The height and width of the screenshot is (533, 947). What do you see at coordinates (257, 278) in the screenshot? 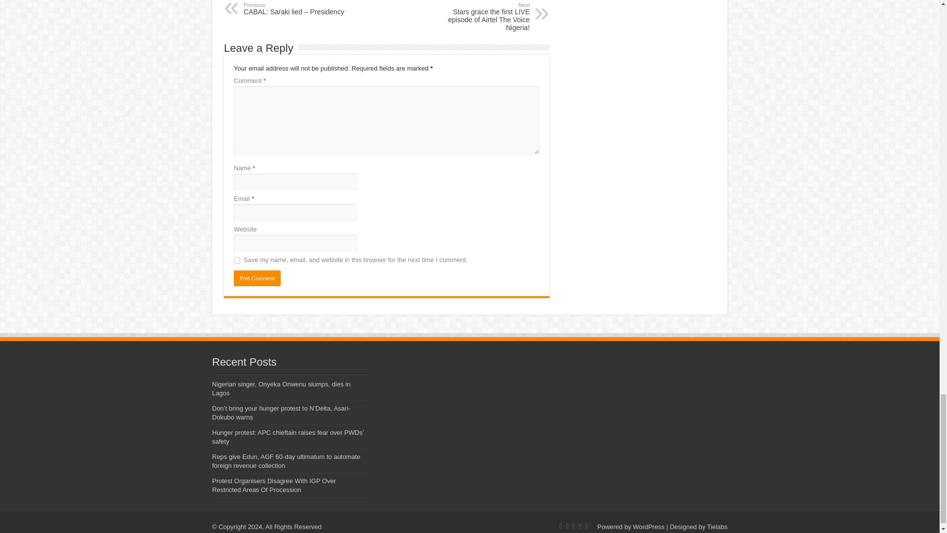
I see `Post Comment` at bounding box center [257, 278].